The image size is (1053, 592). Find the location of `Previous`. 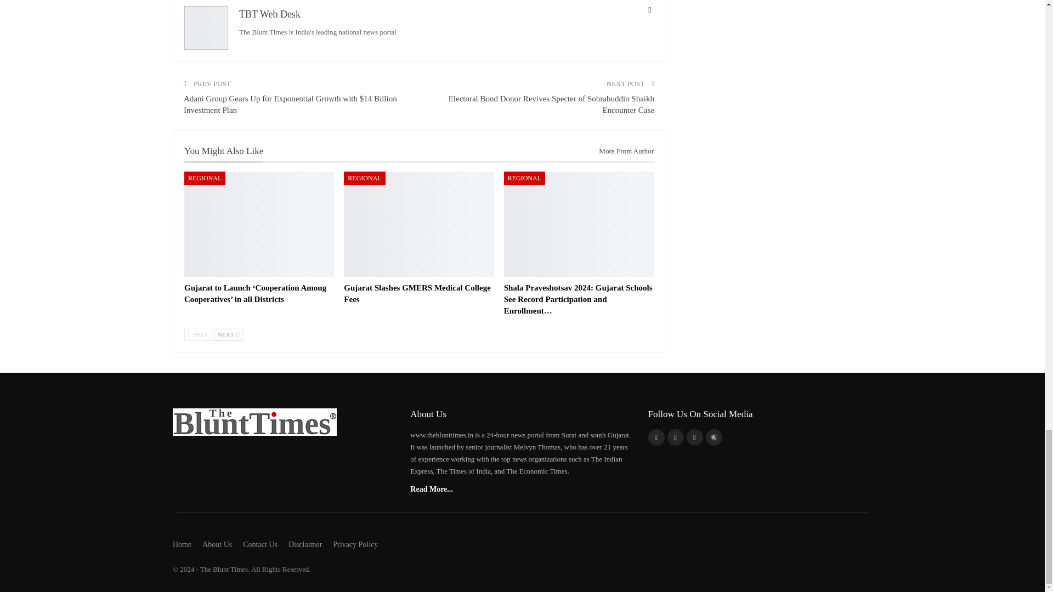

Previous is located at coordinates (199, 334).